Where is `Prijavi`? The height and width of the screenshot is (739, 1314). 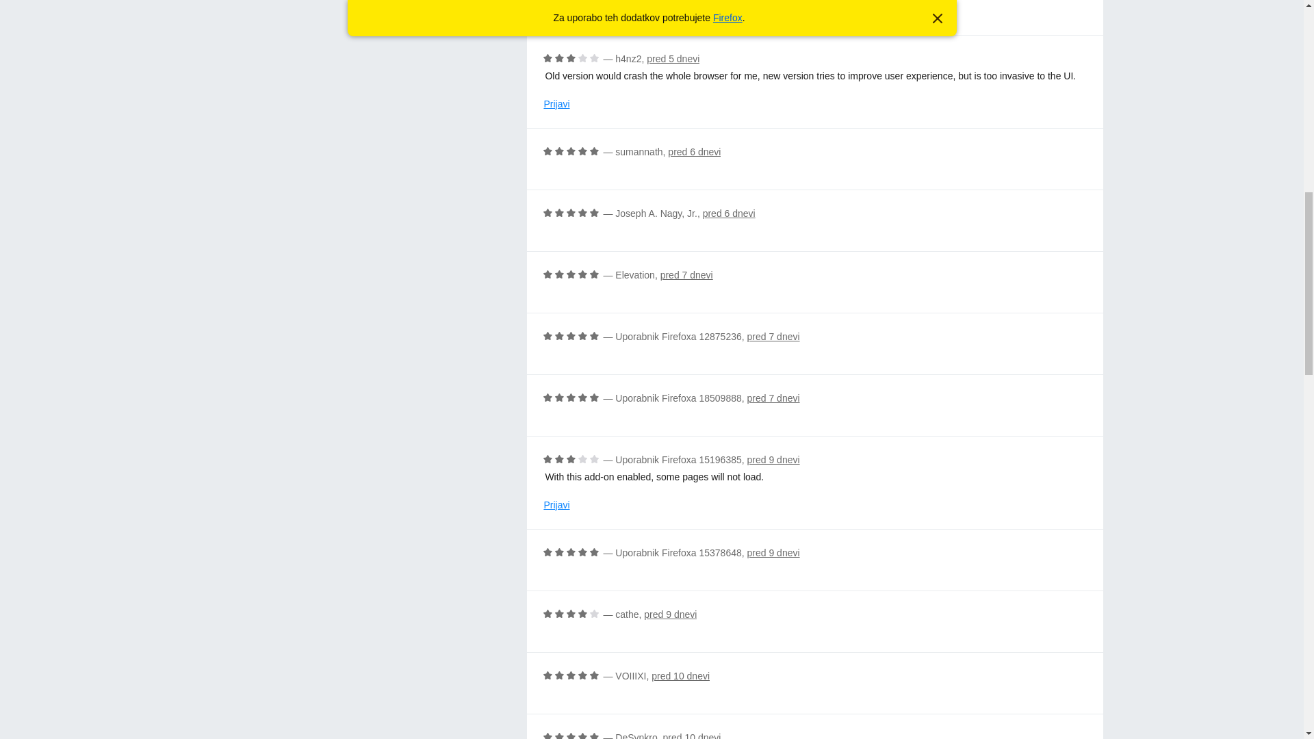 Prijavi is located at coordinates (556, 505).